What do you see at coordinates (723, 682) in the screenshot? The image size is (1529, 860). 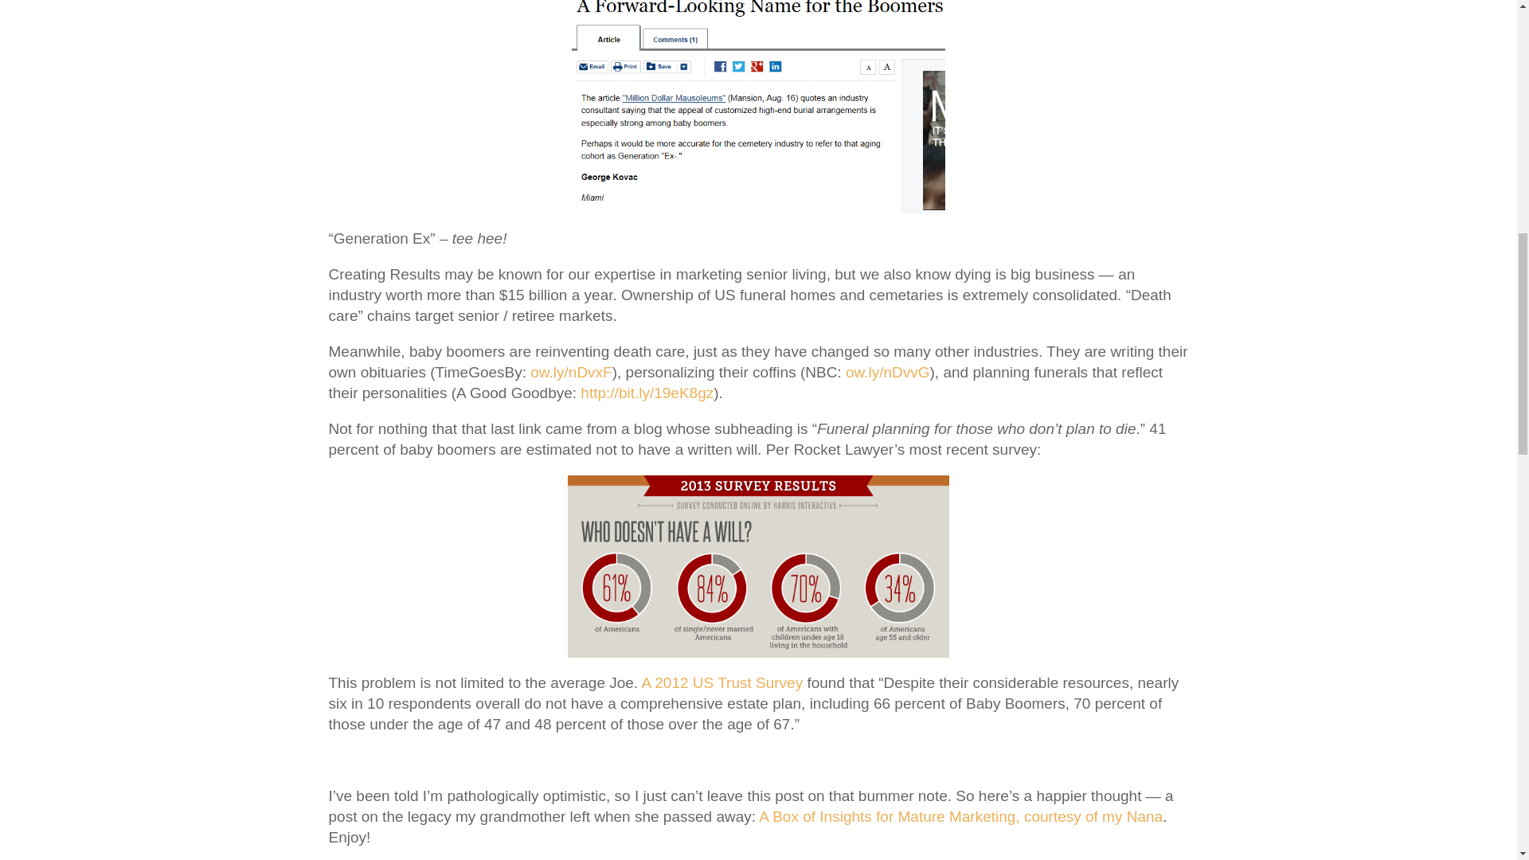 I see `US trust wealth and worth survey` at bounding box center [723, 682].